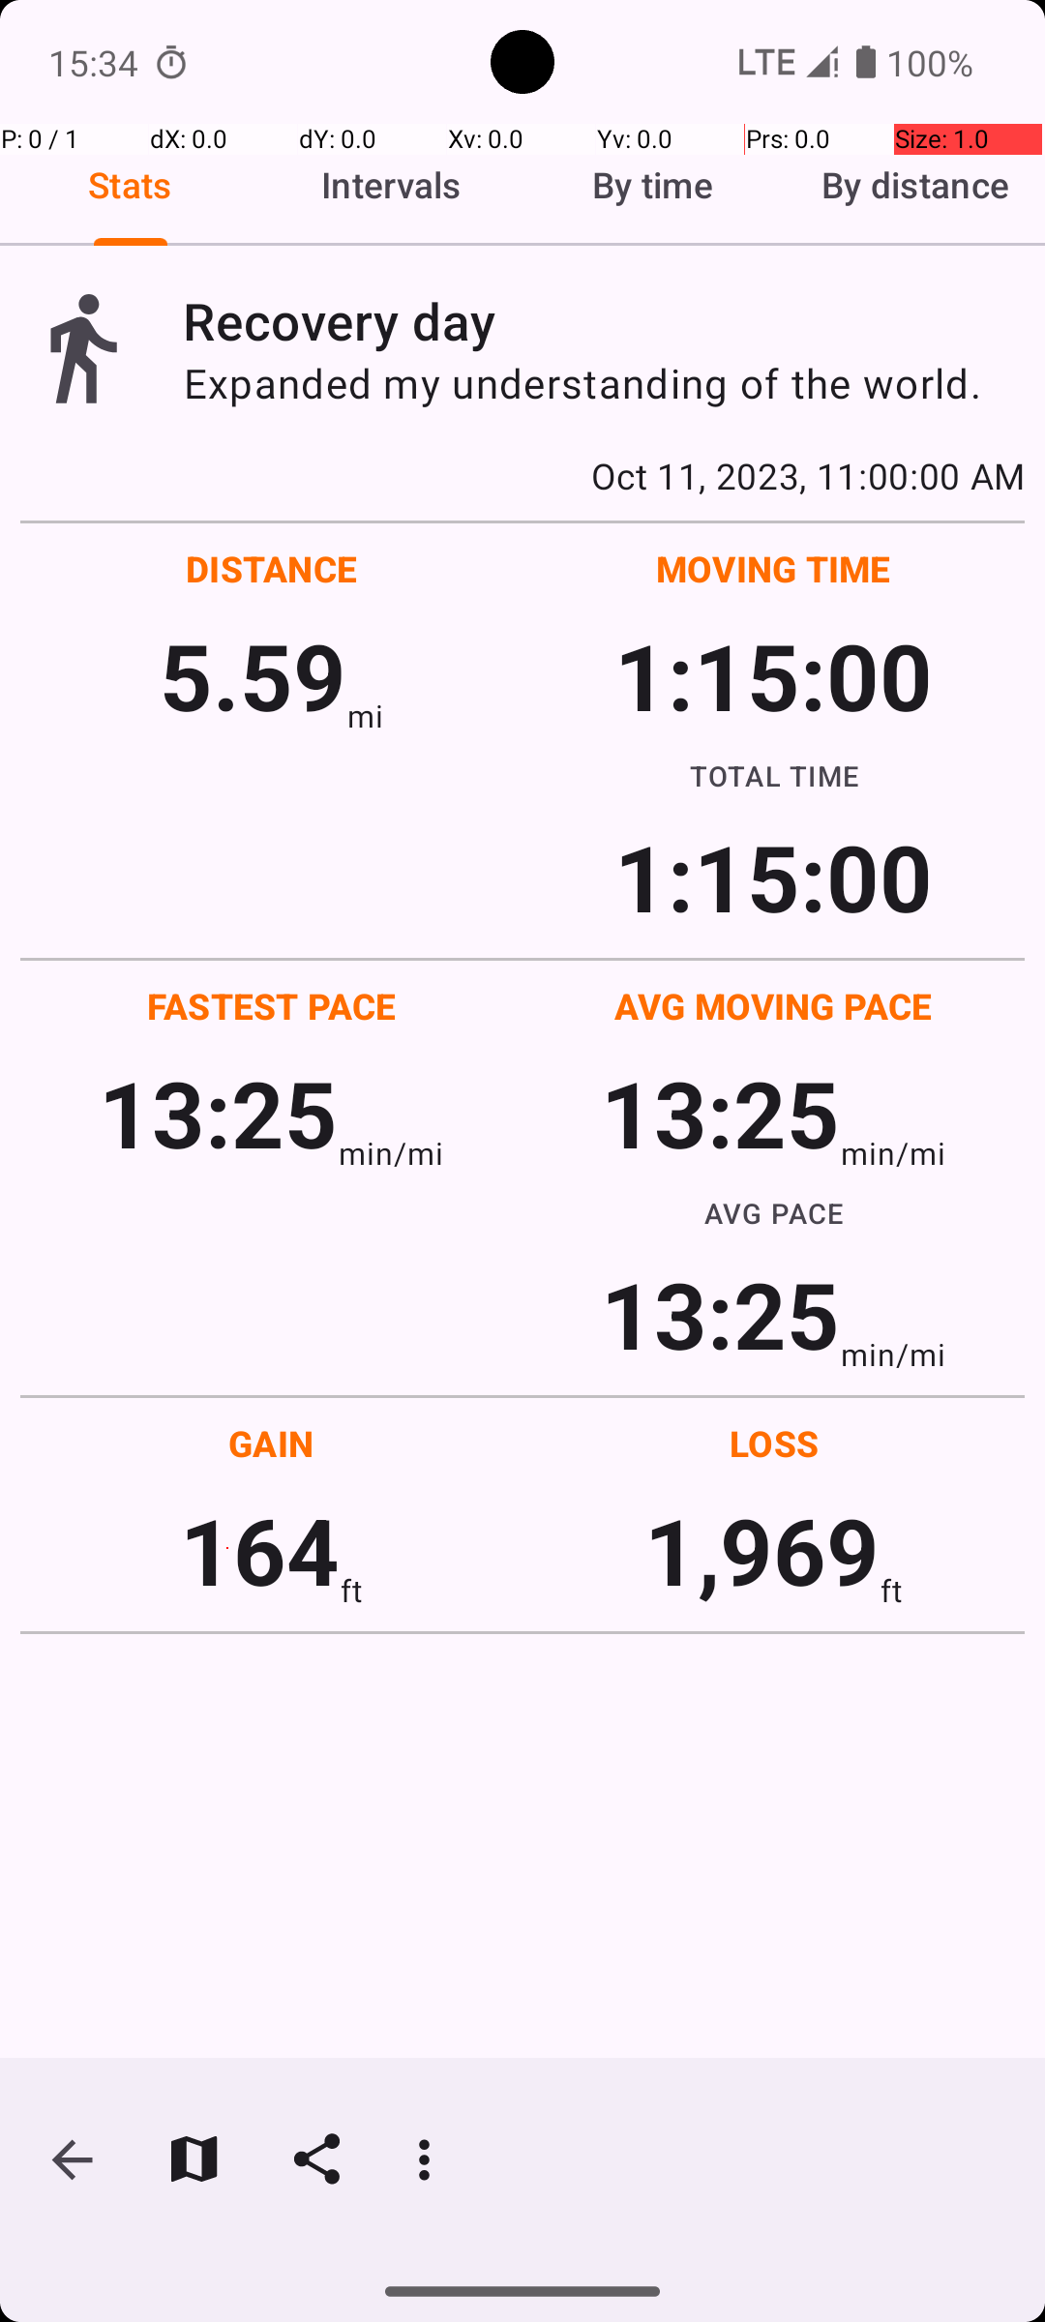  What do you see at coordinates (762, 1550) in the screenshot?
I see `1,969` at bounding box center [762, 1550].